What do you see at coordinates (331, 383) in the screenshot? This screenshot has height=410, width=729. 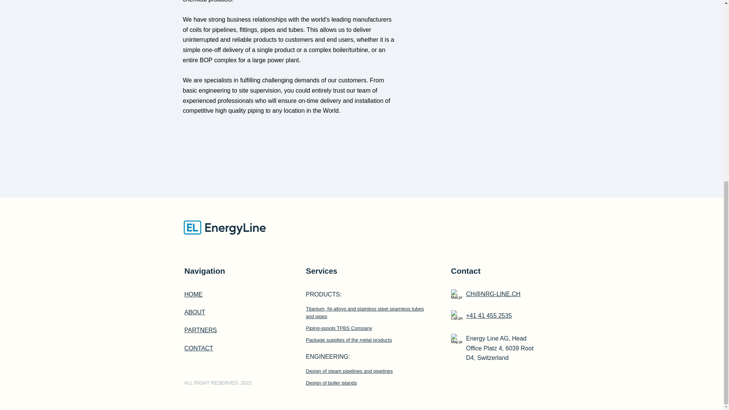 I see `Design of boiler islands` at bounding box center [331, 383].